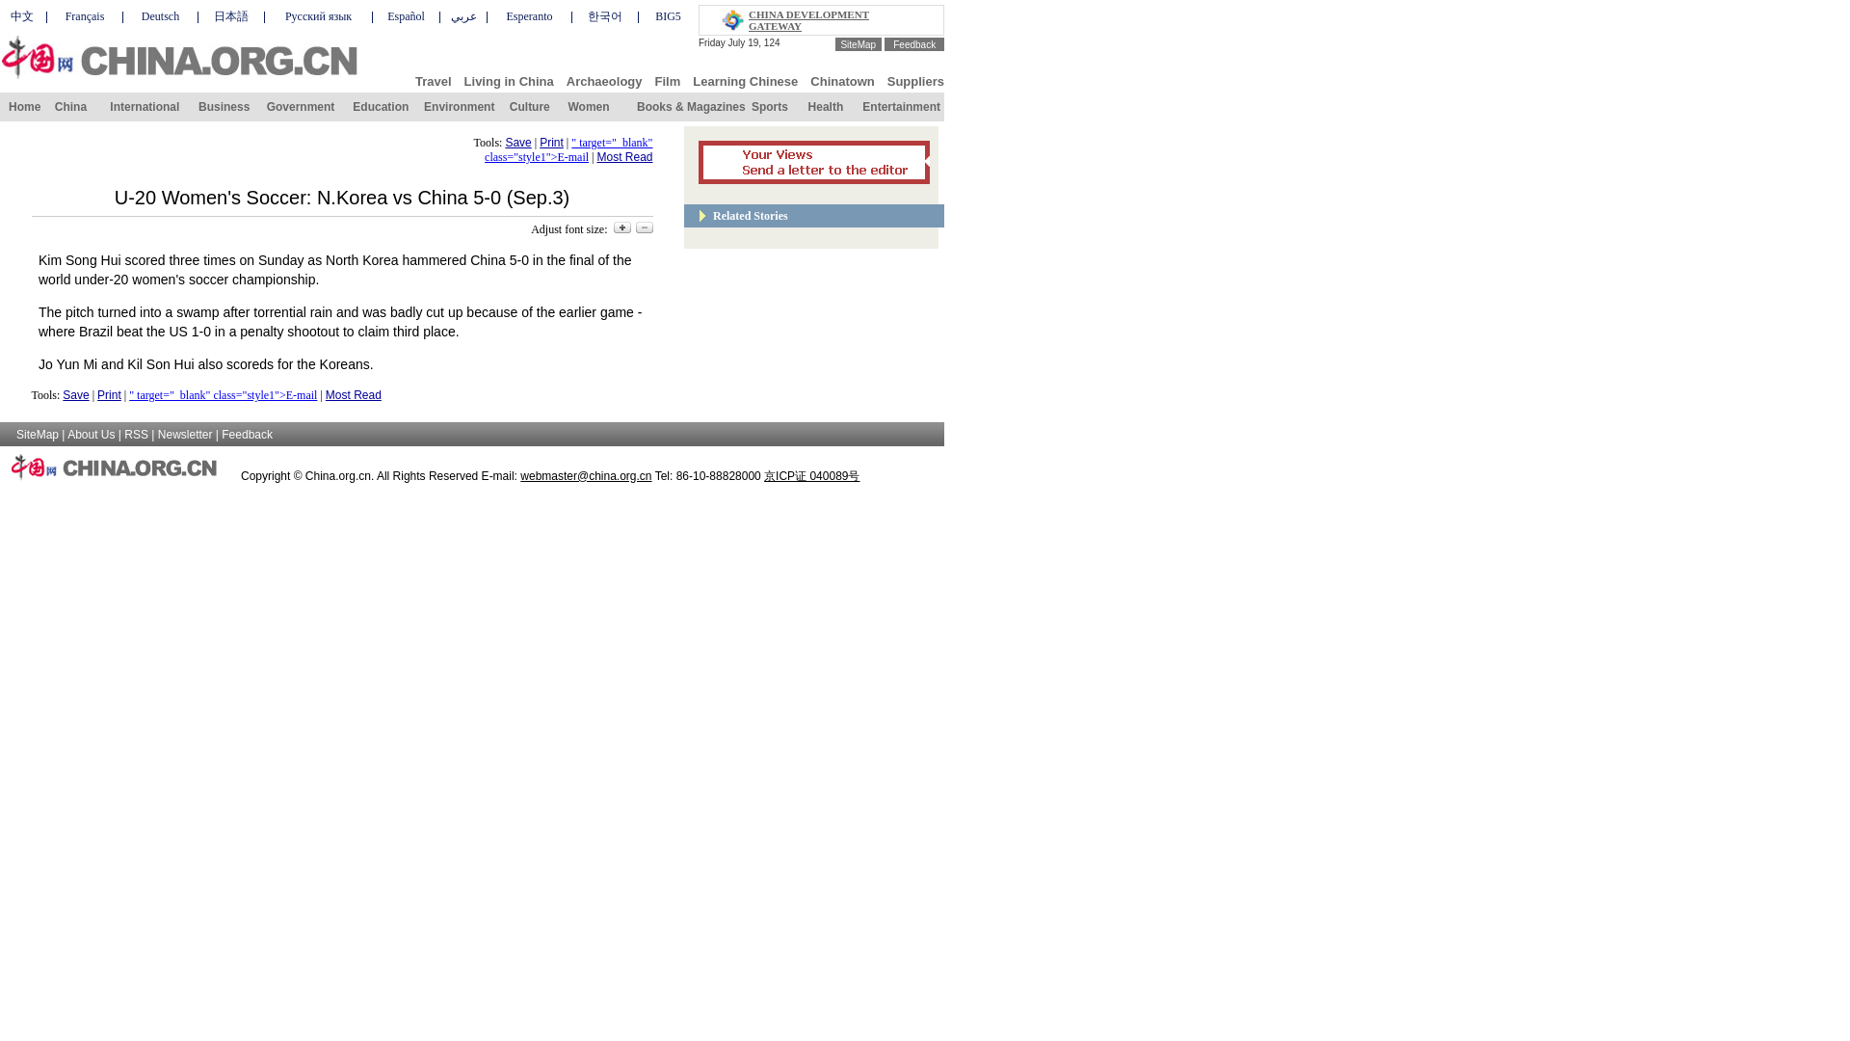 Image resolution: width=1850 pixels, height=1041 pixels. Describe the element at coordinates (667, 79) in the screenshot. I see `Film` at that location.